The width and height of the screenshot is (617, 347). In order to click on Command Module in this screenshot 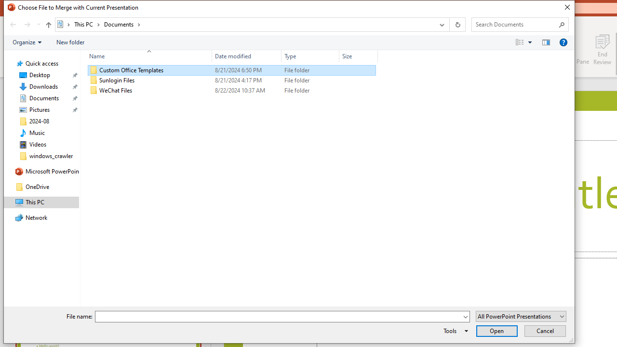, I will do `click(289, 42)`.